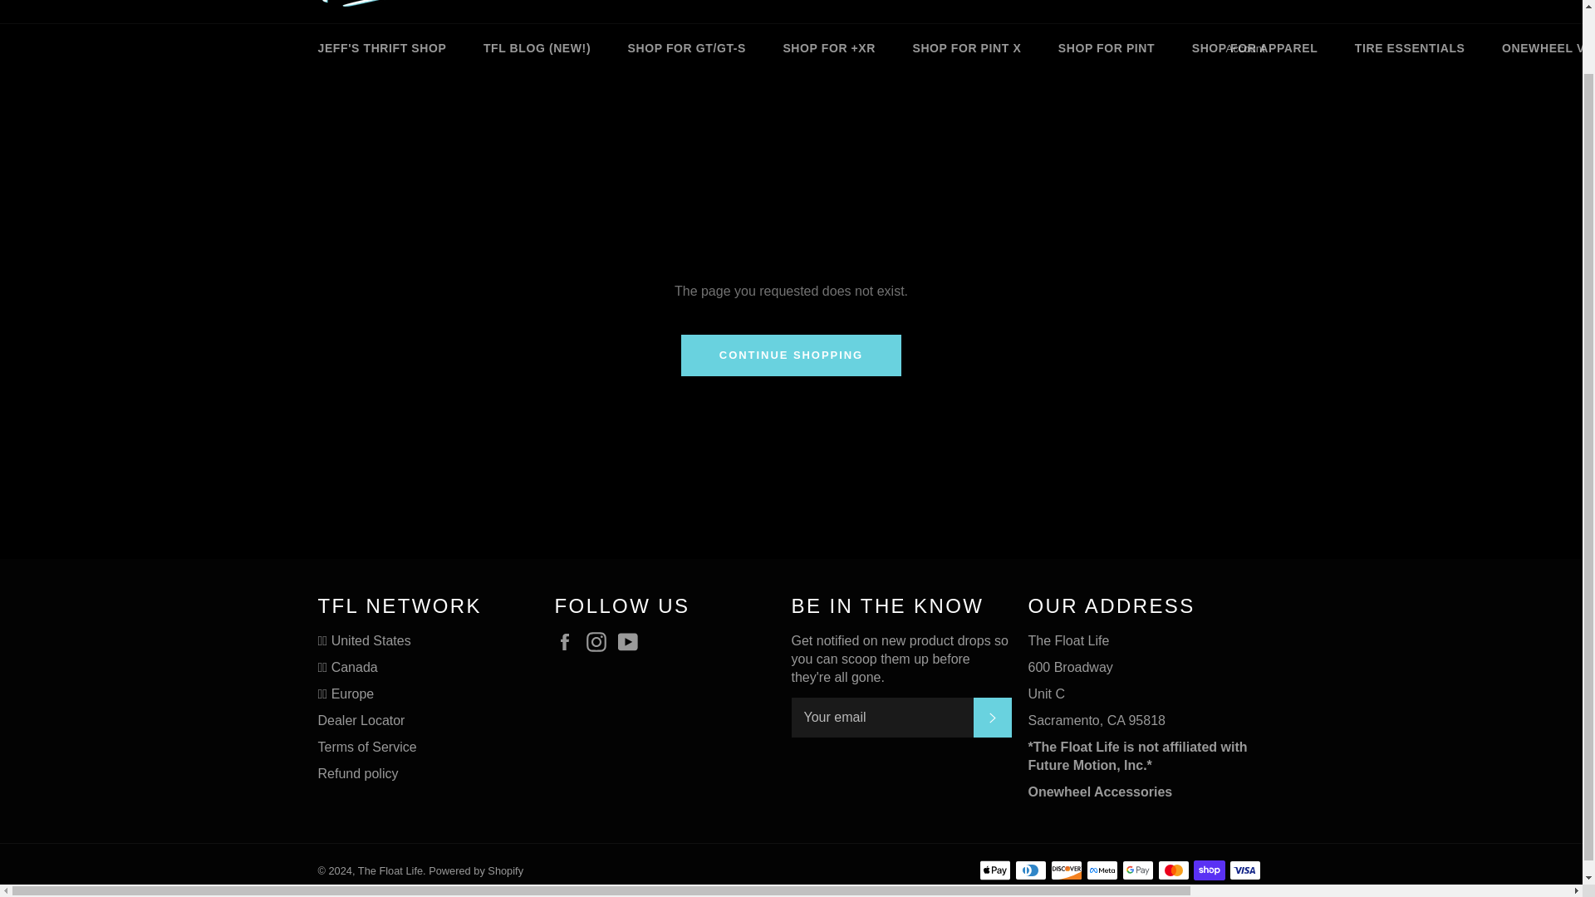  I want to click on SHOP FOR APPAREL, so click(1255, 48).